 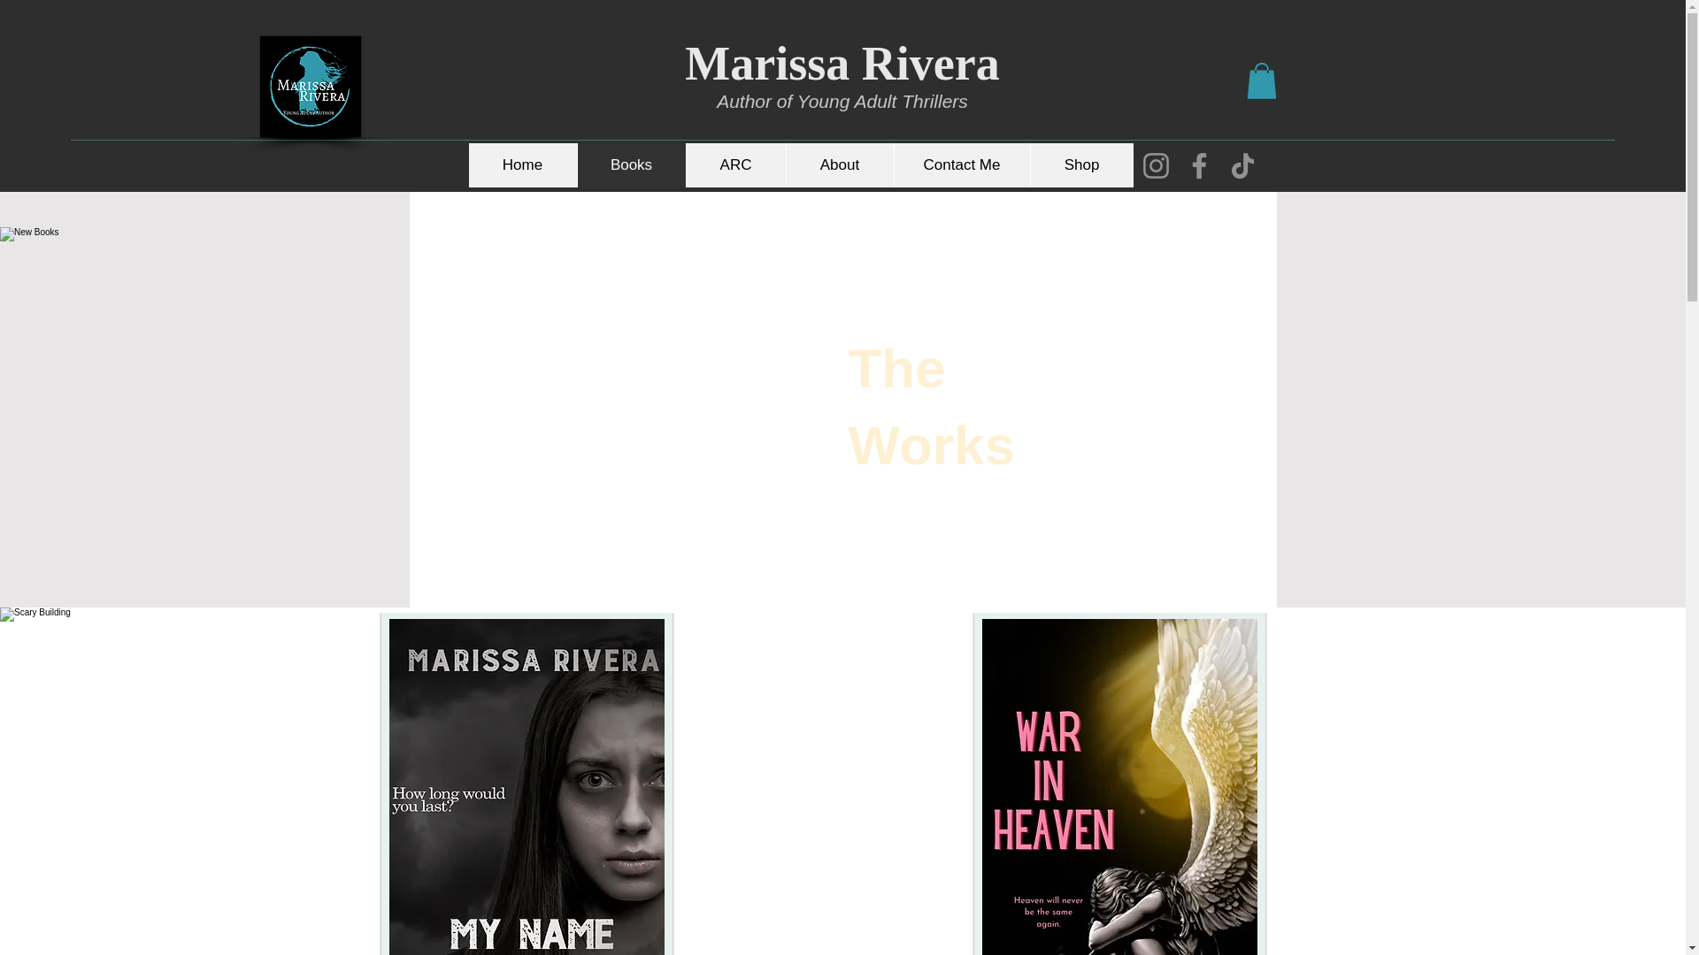 I want to click on Contact Me, so click(x=961, y=164).